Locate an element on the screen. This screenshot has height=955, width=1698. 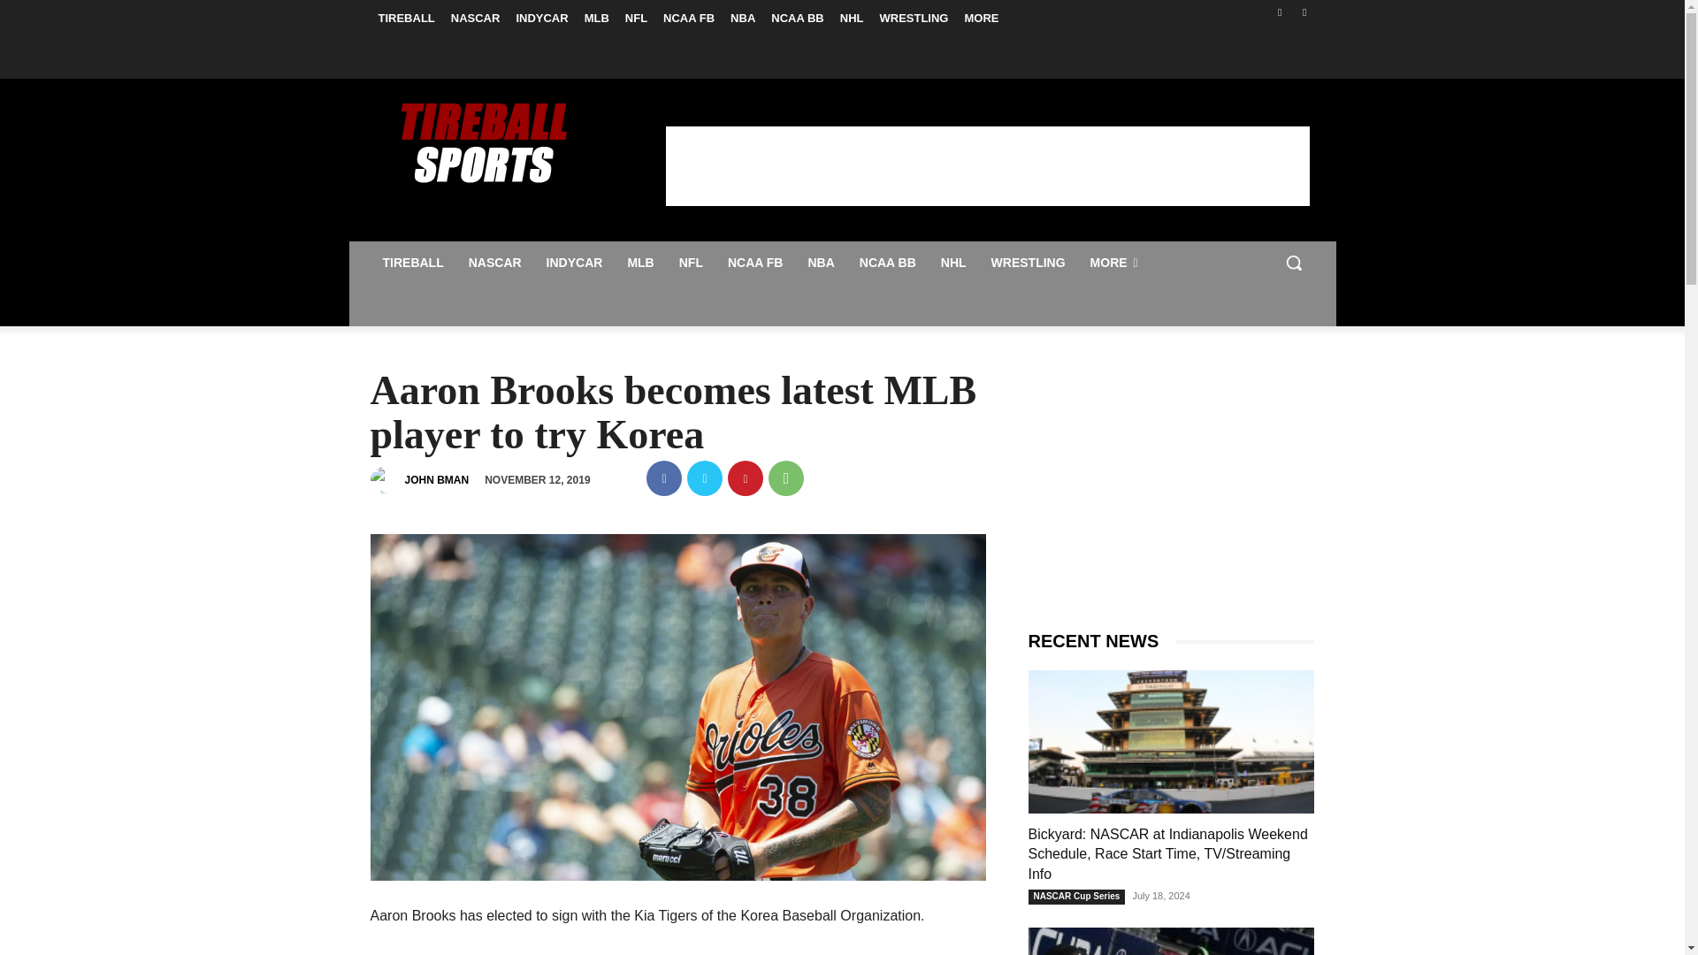
Twitter is located at coordinates (1304, 11).